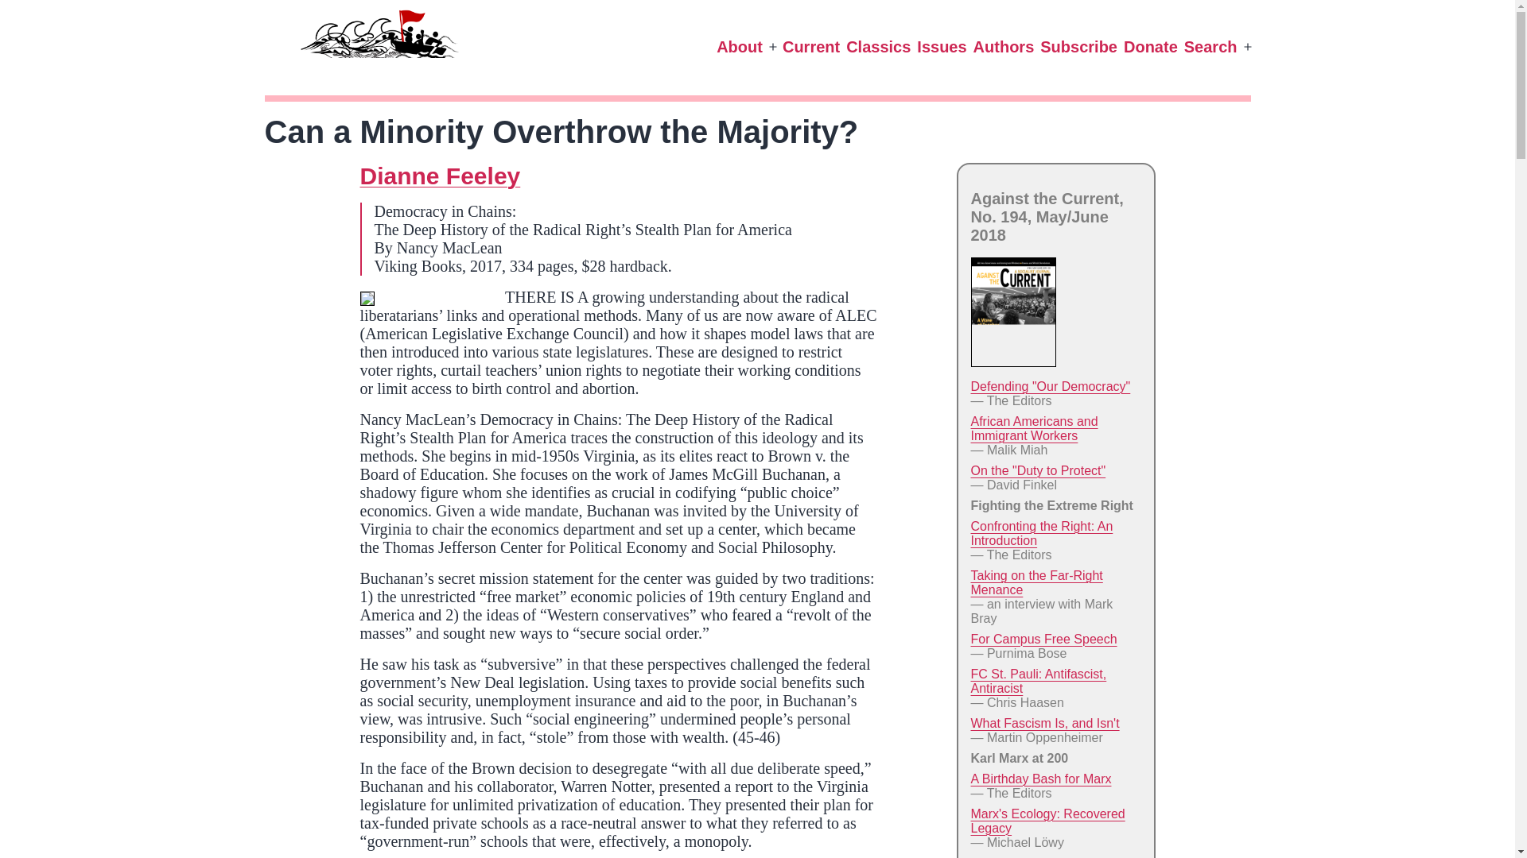 This screenshot has width=1527, height=858. Describe the element at coordinates (772, 48) in the screenshot. I see `Open menu` at that location.